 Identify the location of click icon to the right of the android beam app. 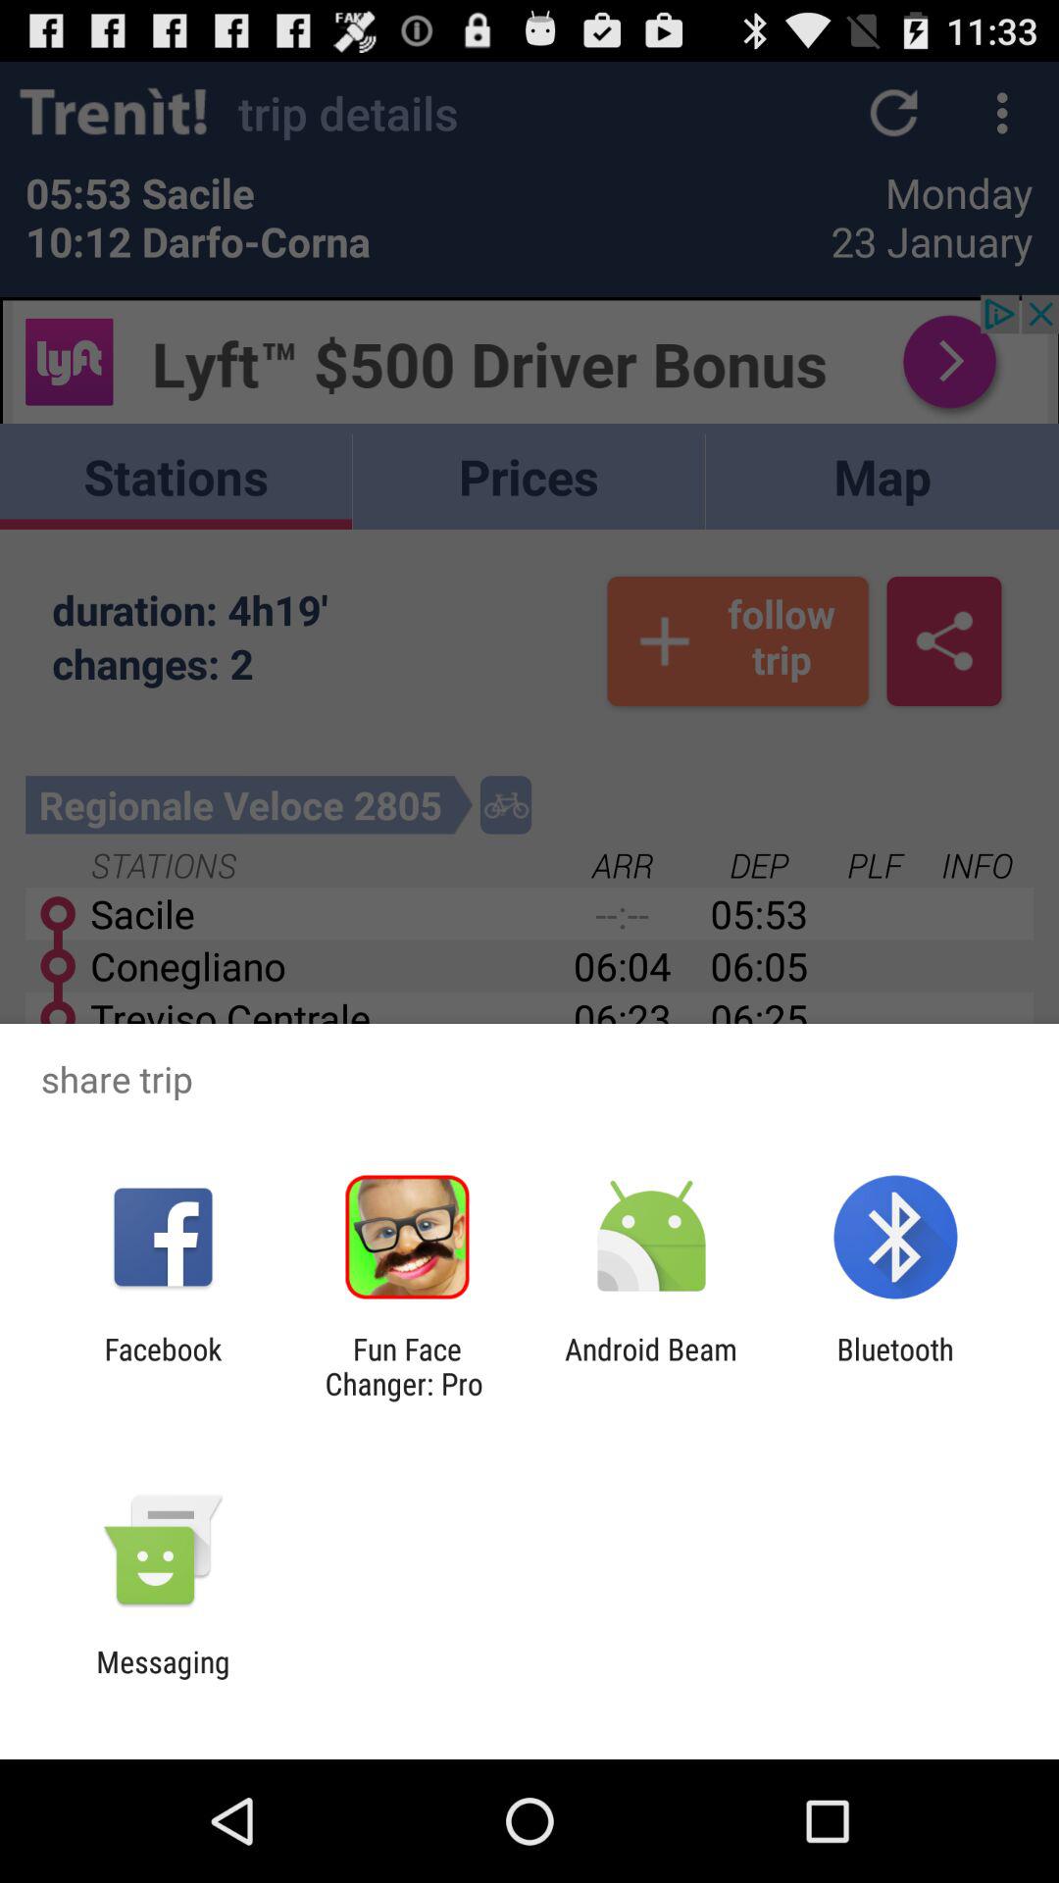
(894, 1366).